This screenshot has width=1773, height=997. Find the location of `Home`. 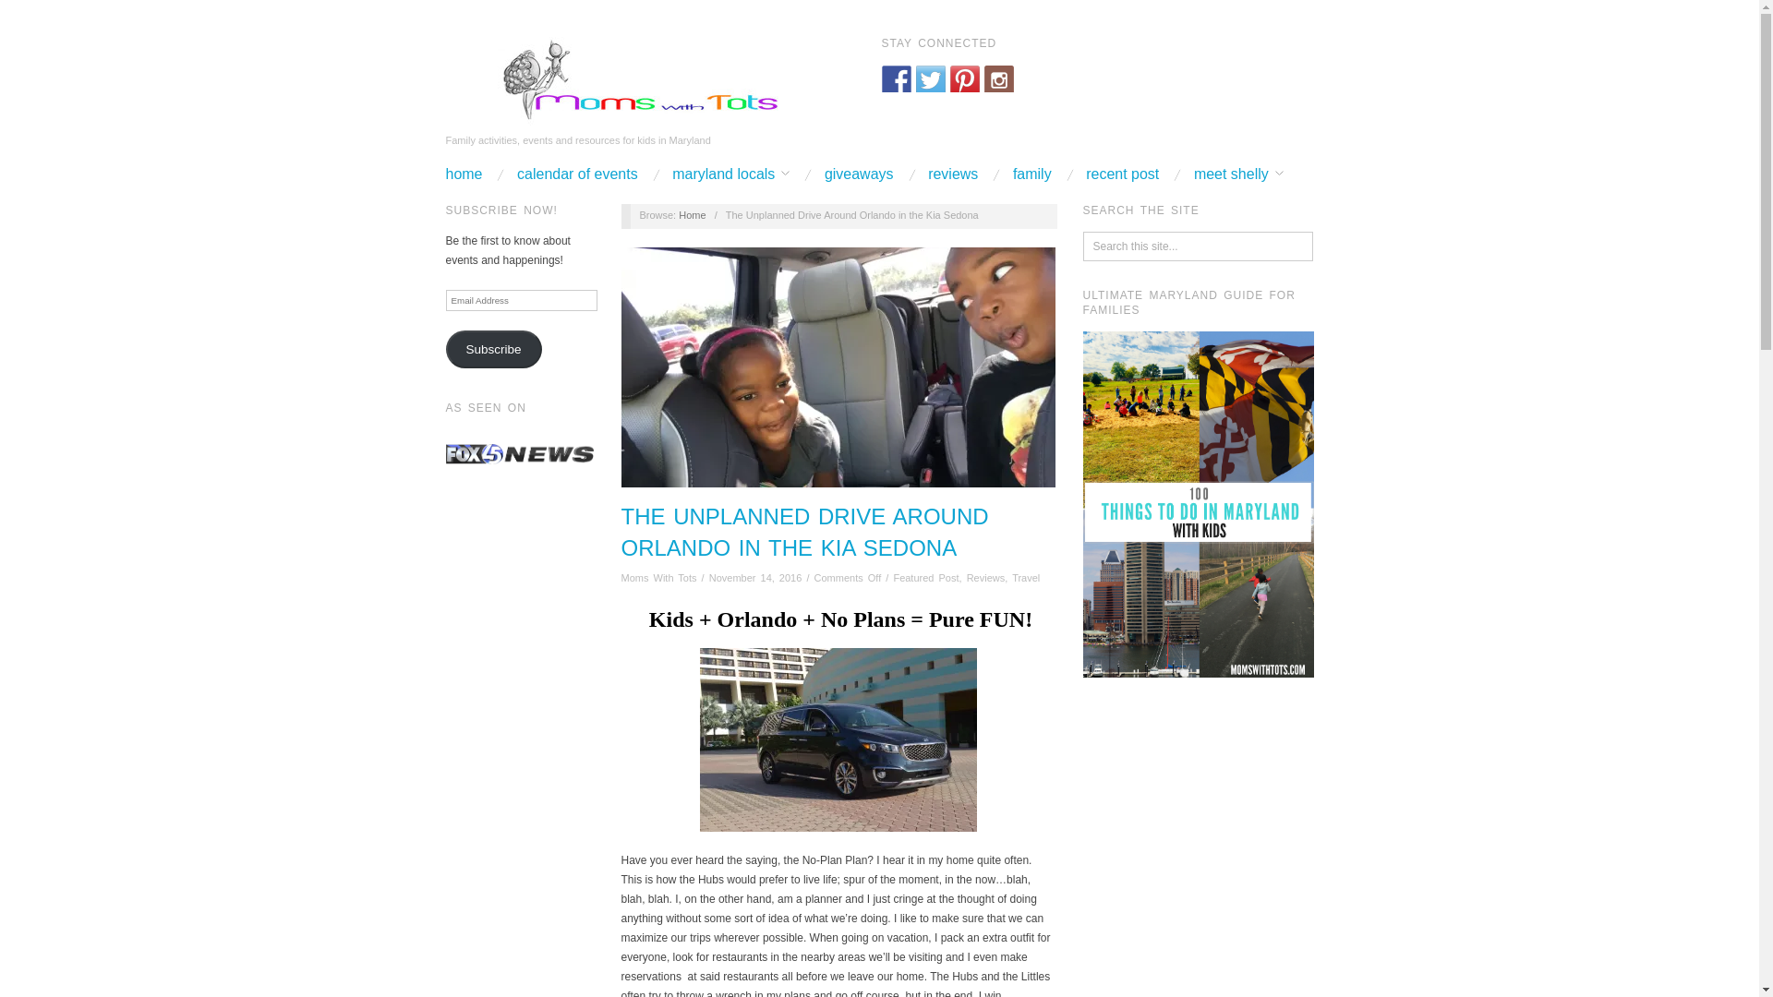

Home is located at coordinates (693, 214).